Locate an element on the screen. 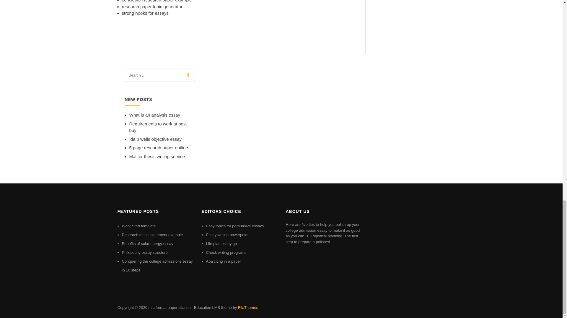 Image resolution: width=567 pixels, height=318 pixels. Essay writing powerpoint is located at coordinates (227, 234).